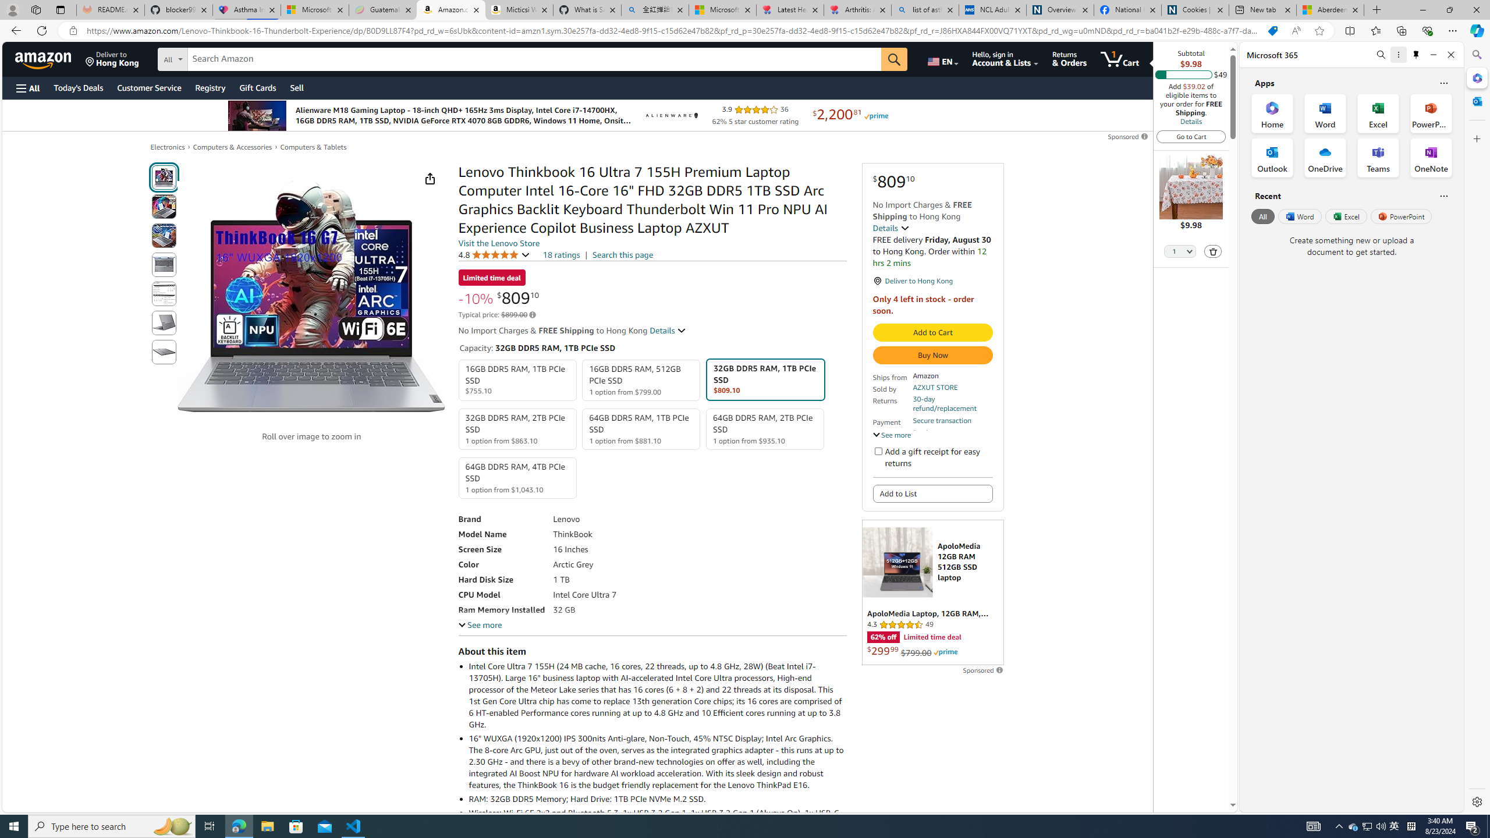 Image resolution: width=1490 pixels, height=838 pixels. What do you see at coordinates (1416, 55) in the screenshot?
I see `Unpin side pane` at bounding box center [1416, 55].